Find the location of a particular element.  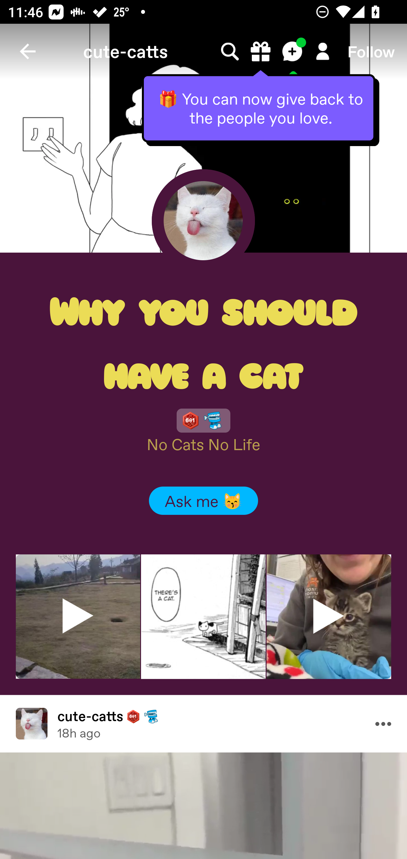

Navigate up is located at coordinates (28, 51).